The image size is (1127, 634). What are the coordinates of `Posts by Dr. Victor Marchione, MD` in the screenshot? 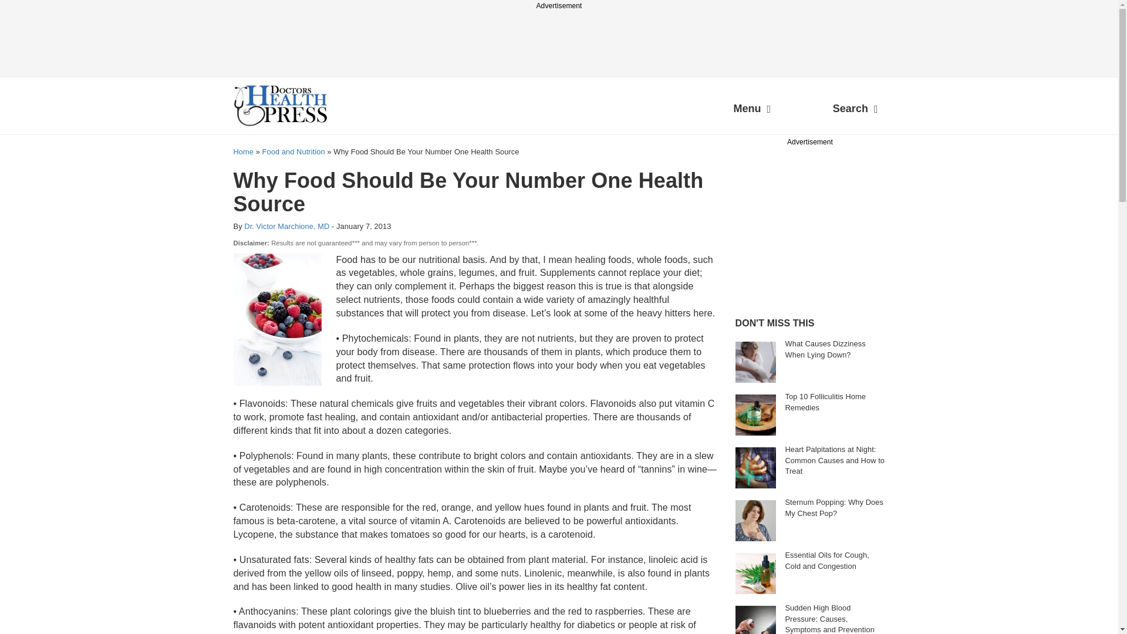 It's located at (286, 227).